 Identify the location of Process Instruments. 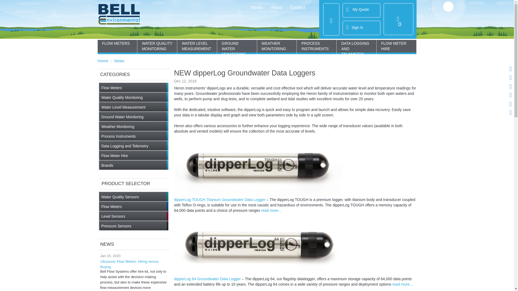
(134, 136).